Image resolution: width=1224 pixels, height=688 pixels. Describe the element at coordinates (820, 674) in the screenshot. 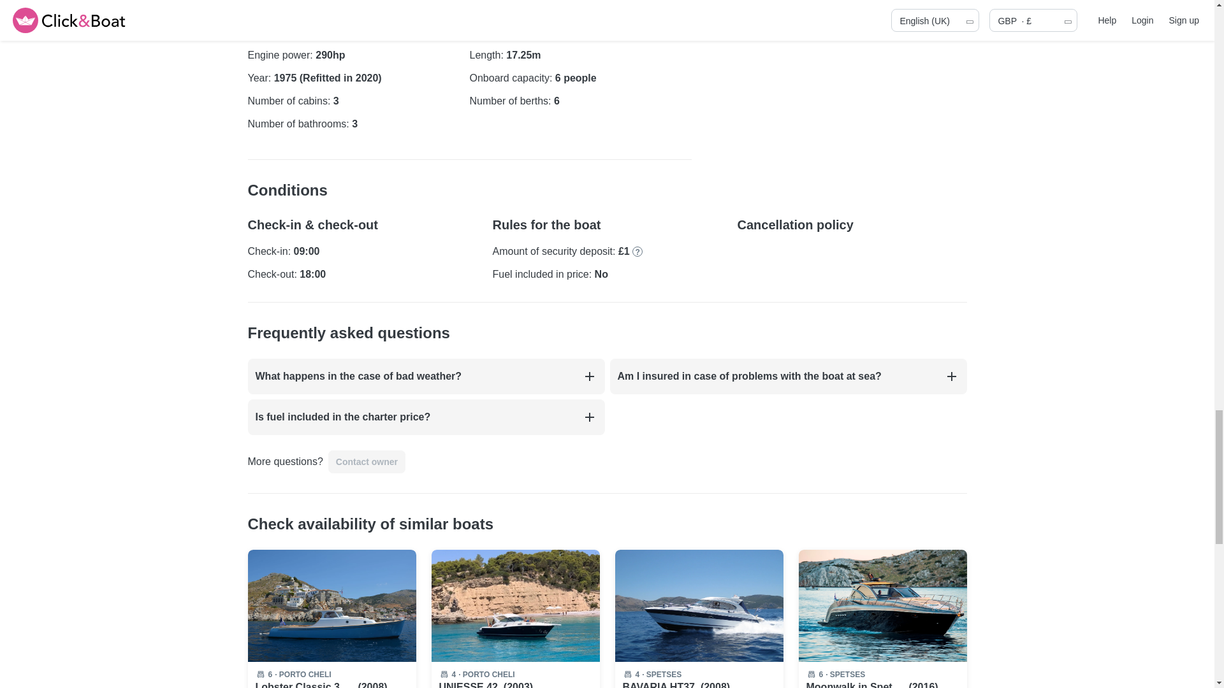

I see `6 berths` at that location.